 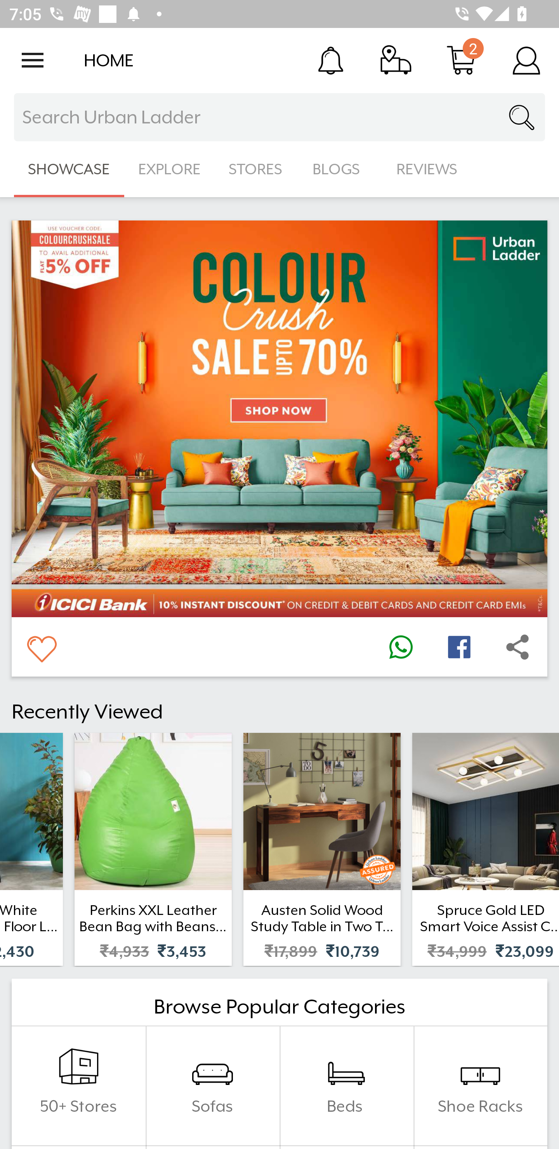 What do you see at coordinates (461, 60) in the screenshot?
I see `Cart` at bounding box center [461, 60].